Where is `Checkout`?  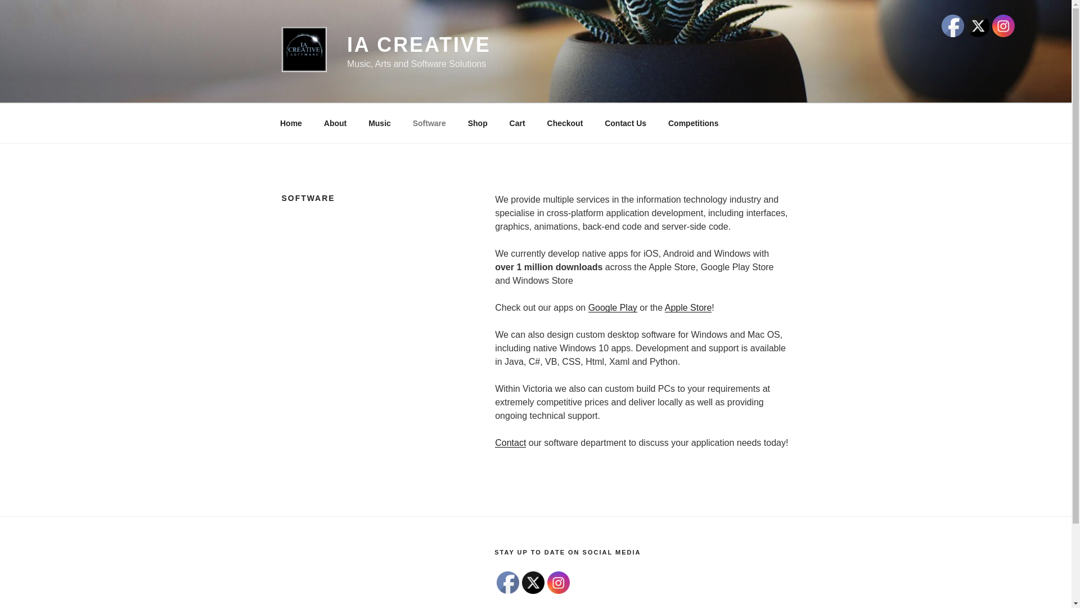 Checkout is located at coordinates (565, 123).